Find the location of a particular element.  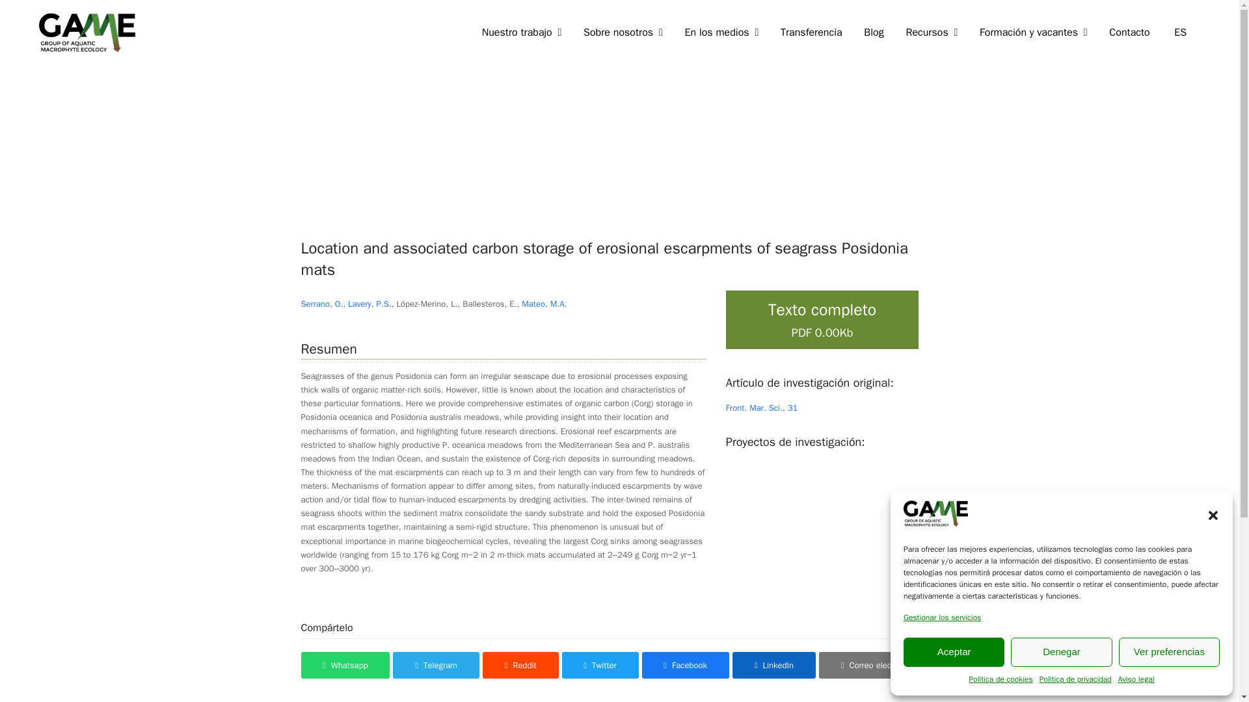

Nuestro trabajo is located at coordinates (521, 32).